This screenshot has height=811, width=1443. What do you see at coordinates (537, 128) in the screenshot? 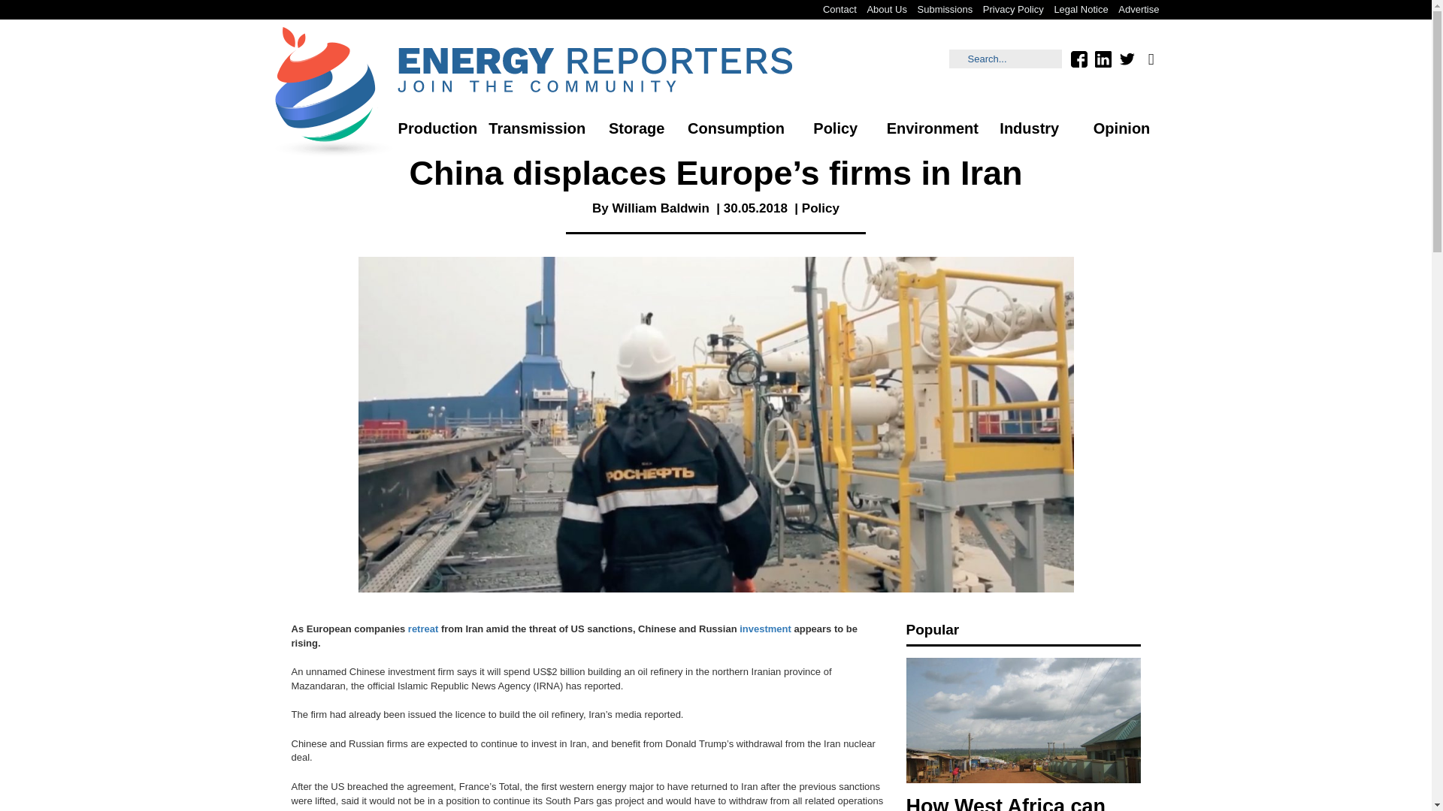
I see `Transmission` at bounding box center [537, 128].